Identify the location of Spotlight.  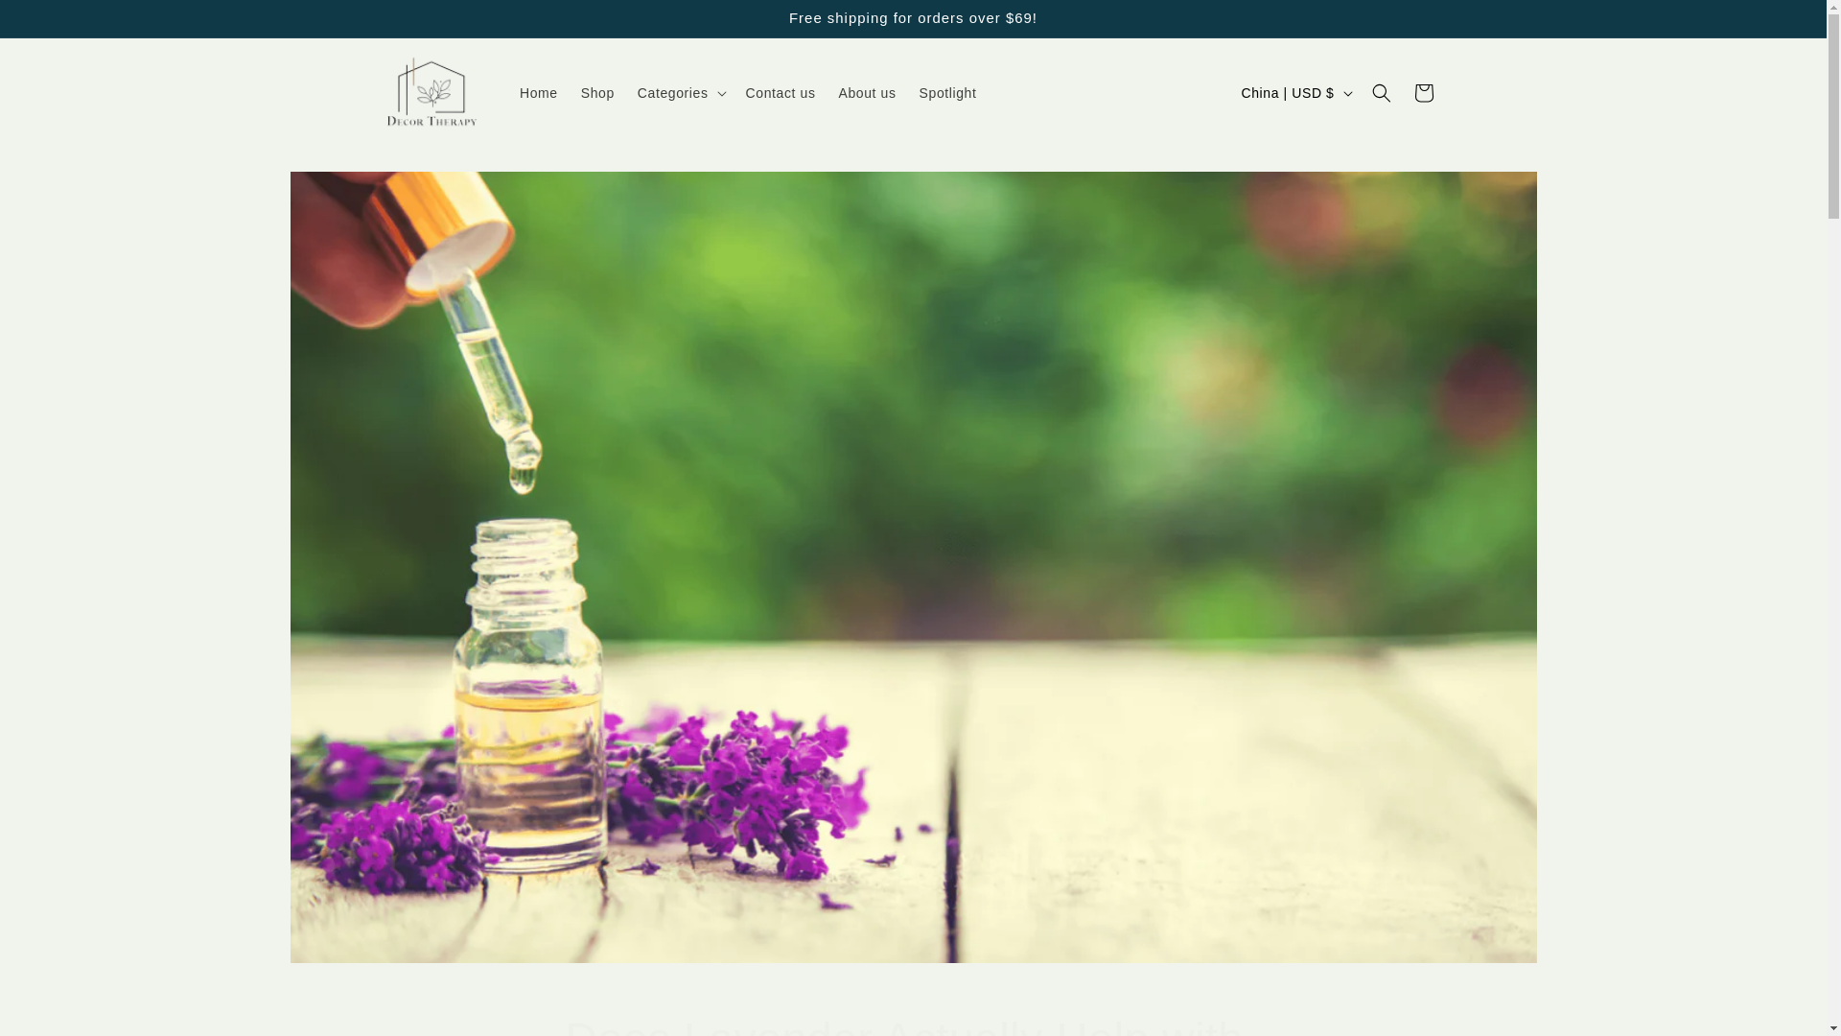
(913, 1024).